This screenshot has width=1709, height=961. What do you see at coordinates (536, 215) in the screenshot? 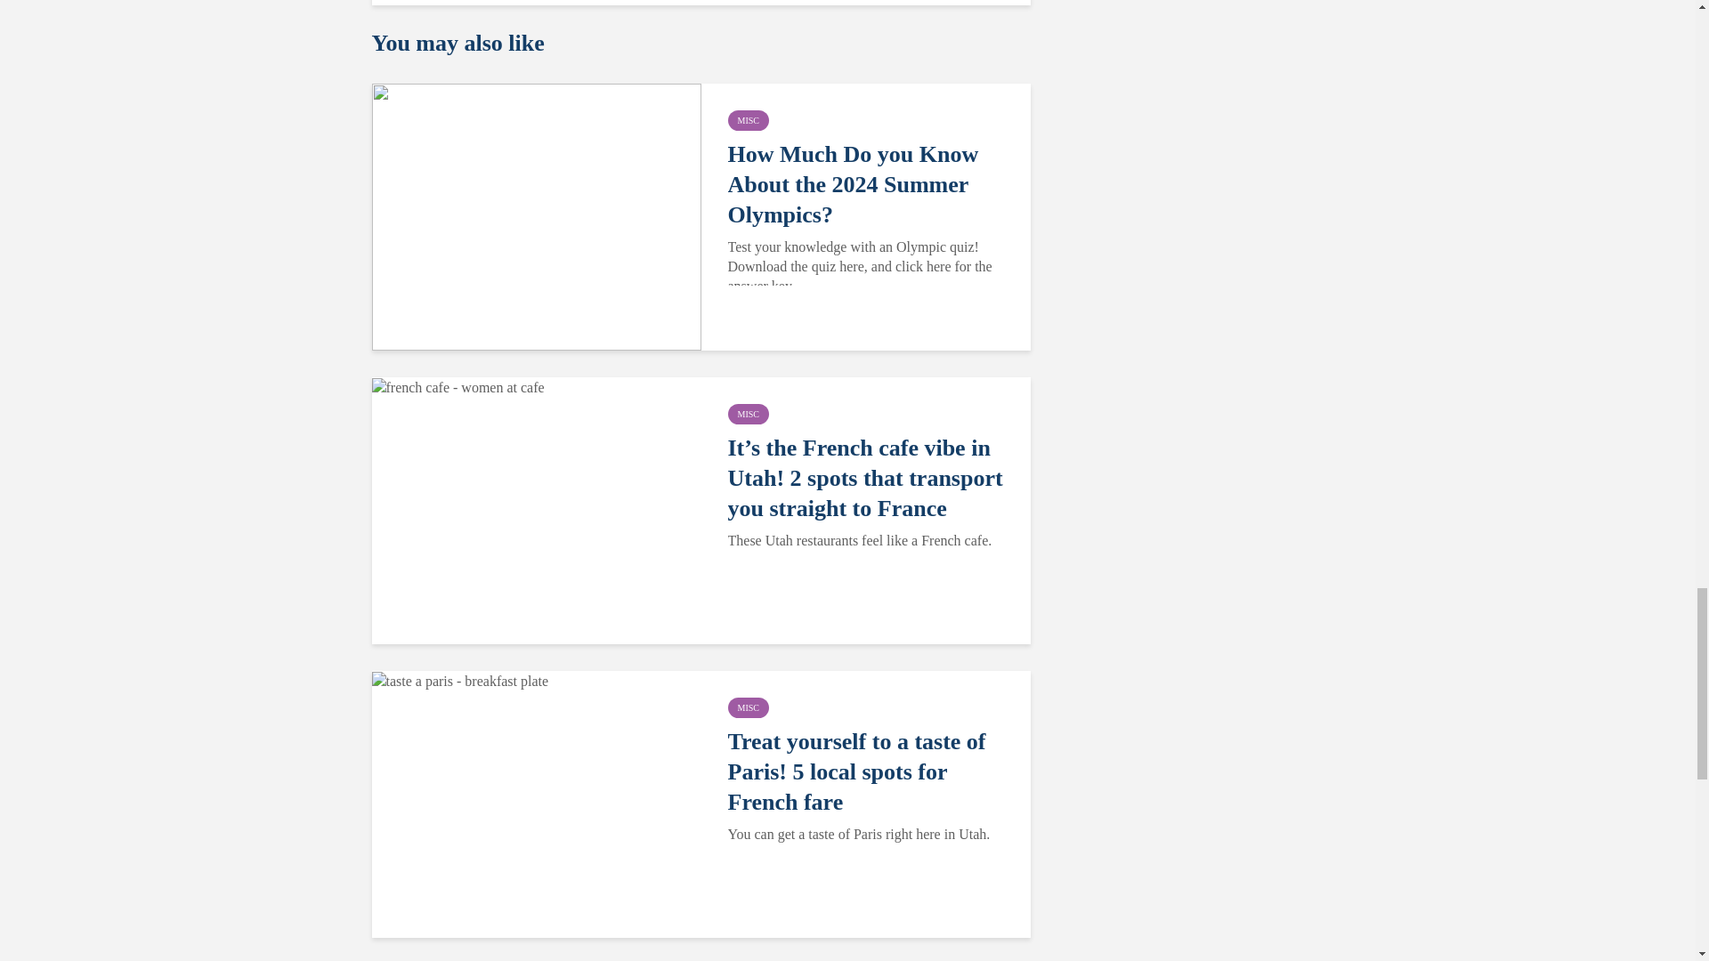
I see `How Much Do you Know About the 2024 Summer Olympics?` at bounding box center [536, 215].